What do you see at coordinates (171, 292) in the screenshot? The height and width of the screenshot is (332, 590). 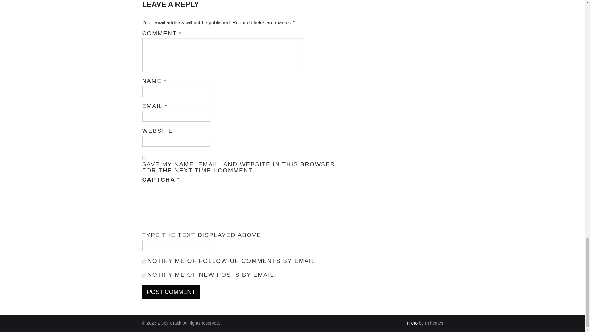 I see `Post Comment` at bounding box center [171, 292].